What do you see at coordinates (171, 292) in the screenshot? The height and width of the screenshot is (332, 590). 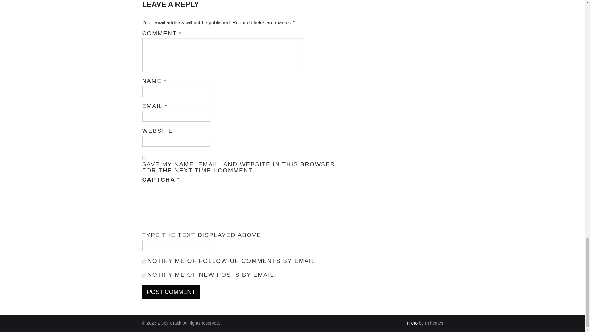 I see `Post Comment` at bounding box center [171, 292].